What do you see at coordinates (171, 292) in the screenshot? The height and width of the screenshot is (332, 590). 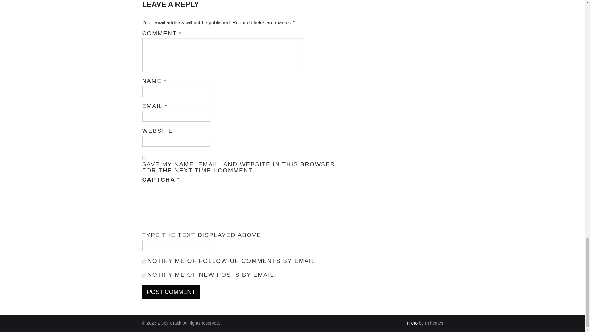 I see `Post Comment` at bounding box center [171, 292].